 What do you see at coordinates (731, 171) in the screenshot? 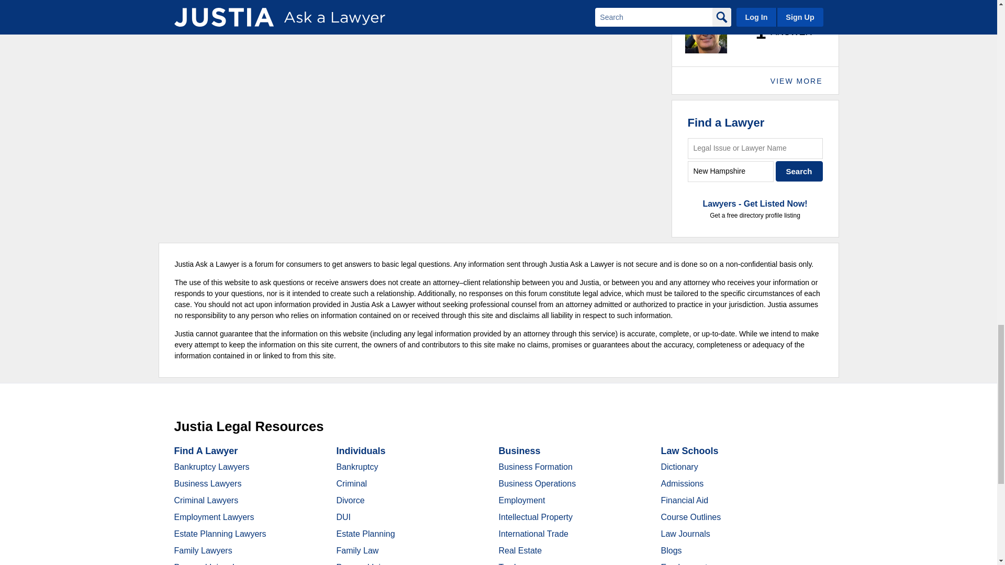
I see `City, State` at bounding box center [731, 171].